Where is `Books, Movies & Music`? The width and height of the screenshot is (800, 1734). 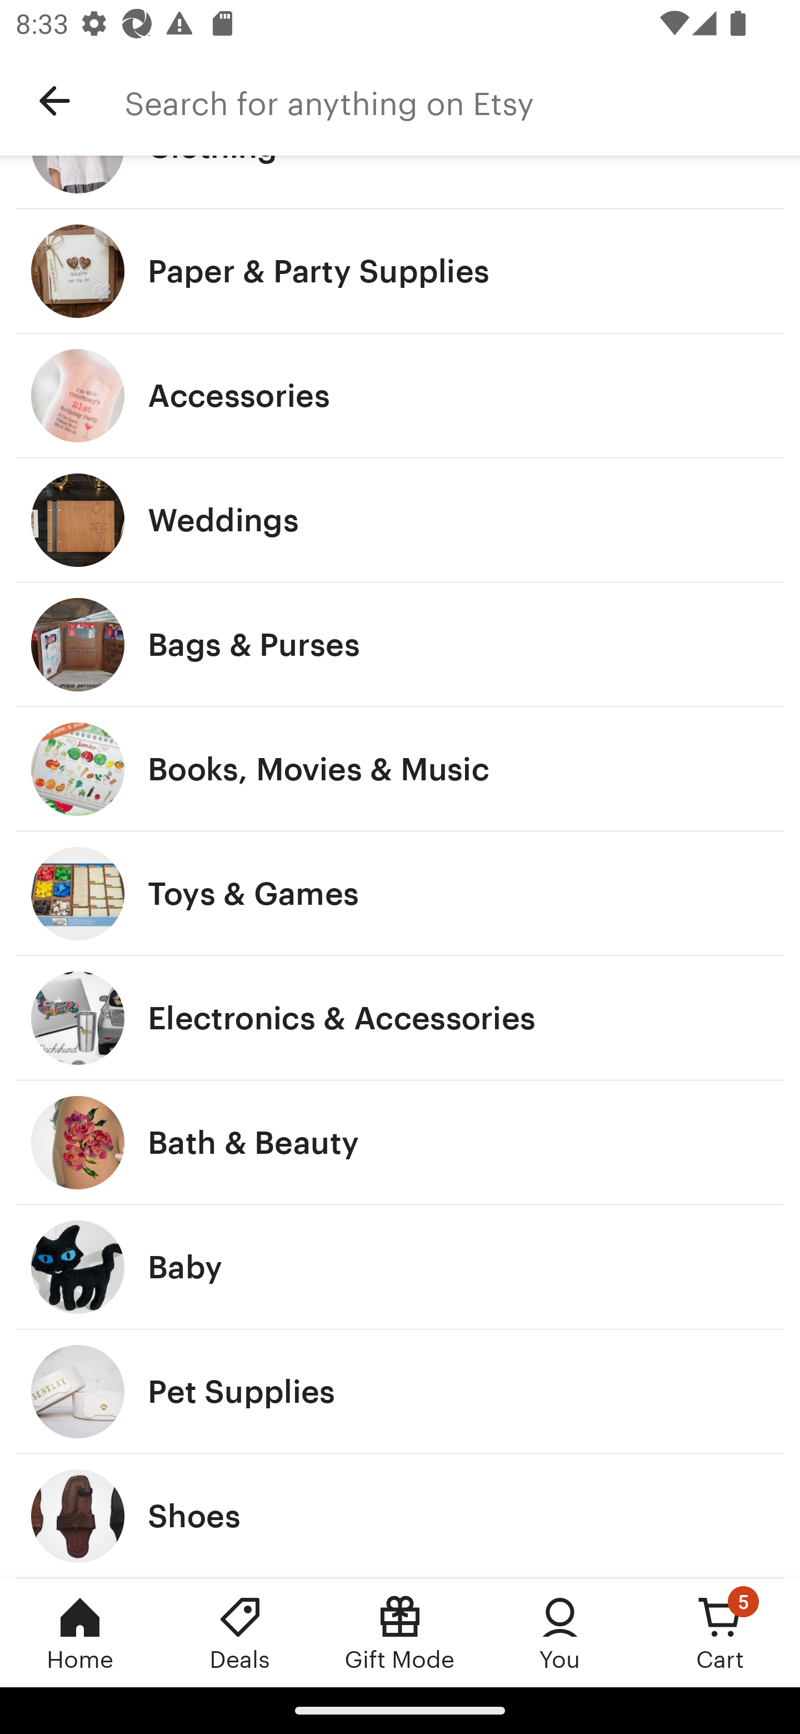 Books, Movies & Music is located at coordinates (400, 769).